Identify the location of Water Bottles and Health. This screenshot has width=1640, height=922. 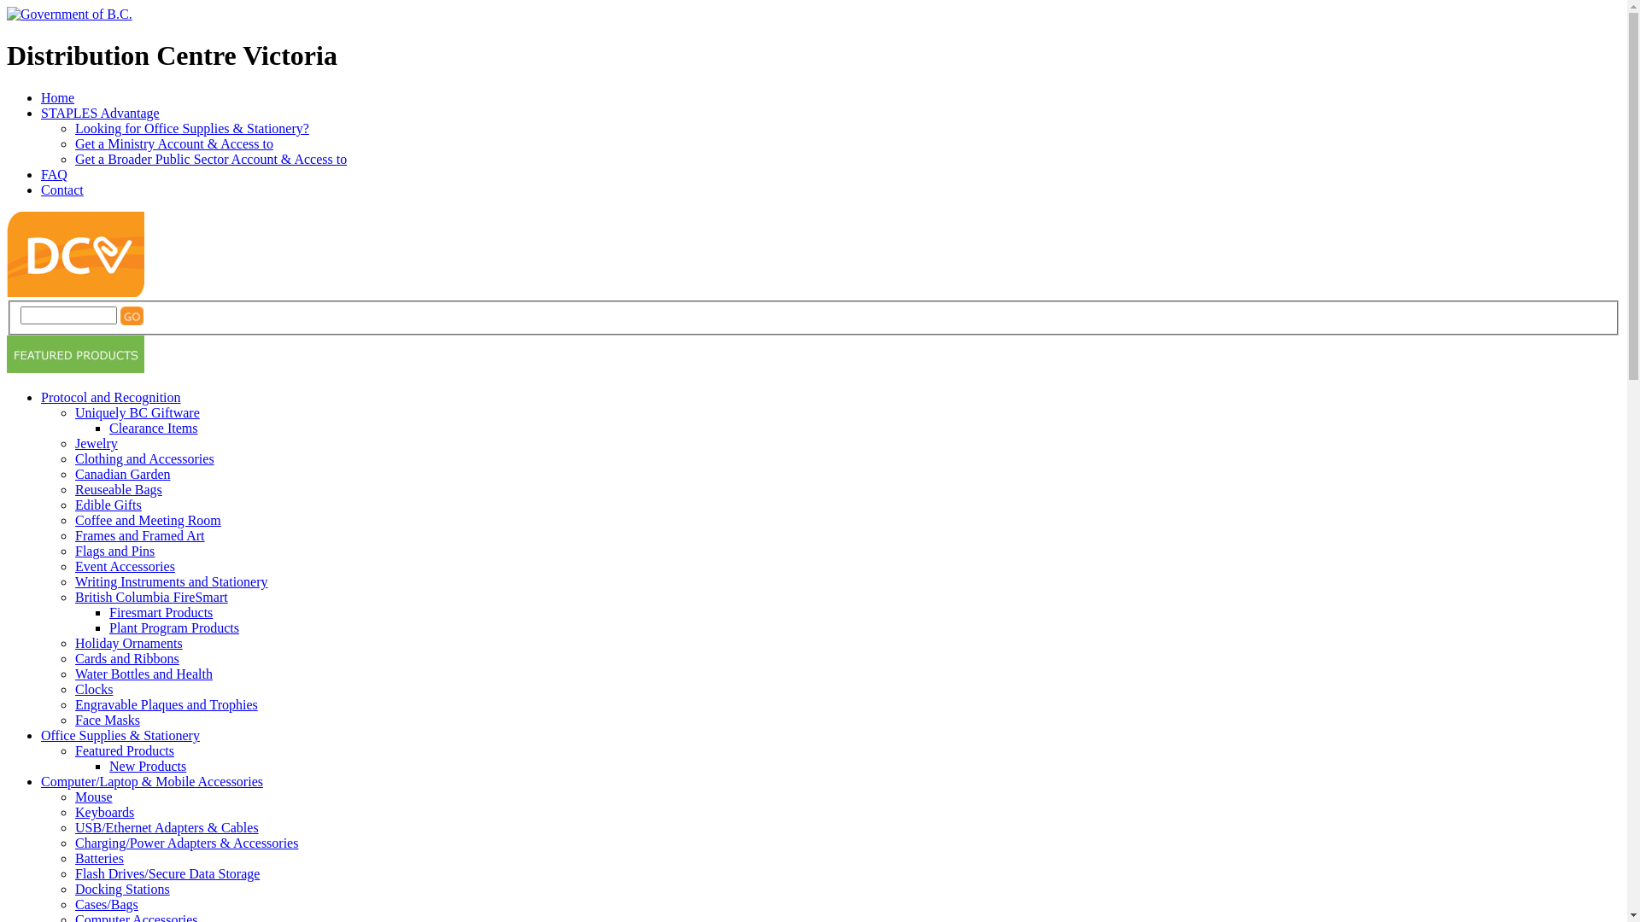
(143, 674).